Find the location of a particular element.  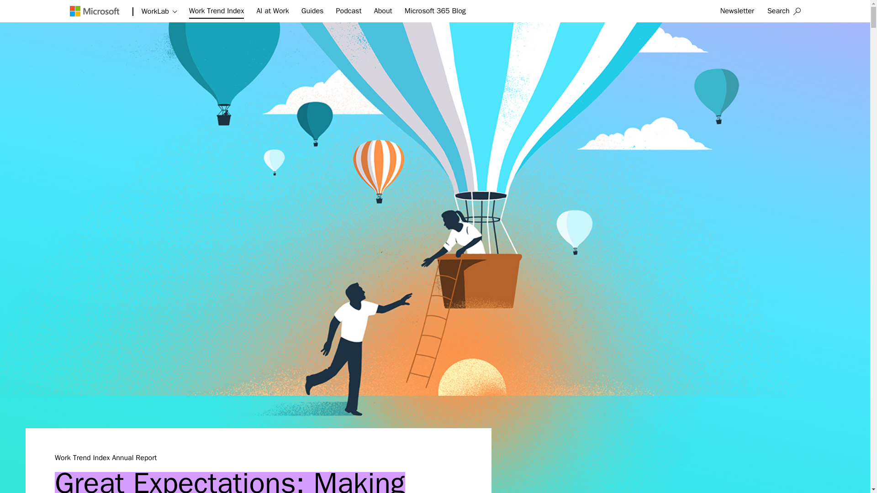

WorkLab is located at coordinates (159, 11).